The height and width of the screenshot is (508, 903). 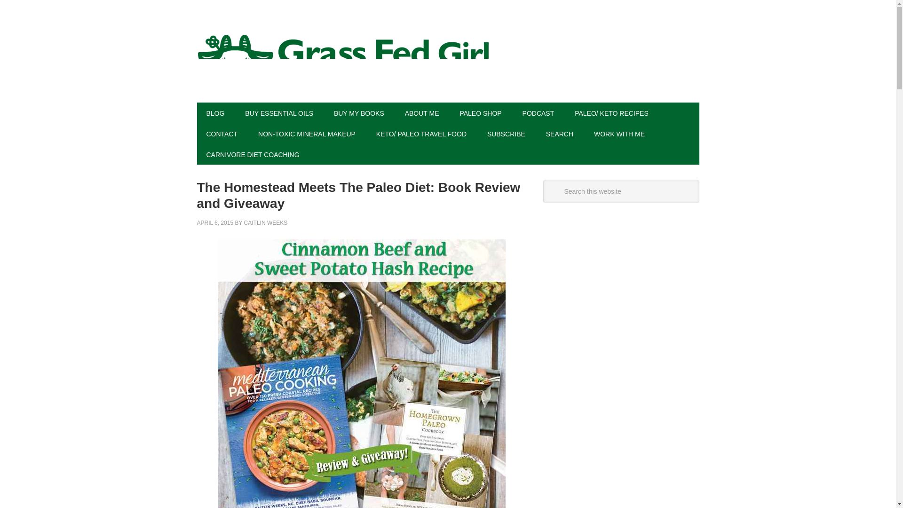 I want to click on BUY ESSENTIAL OILS, so click(x=279, y=113).